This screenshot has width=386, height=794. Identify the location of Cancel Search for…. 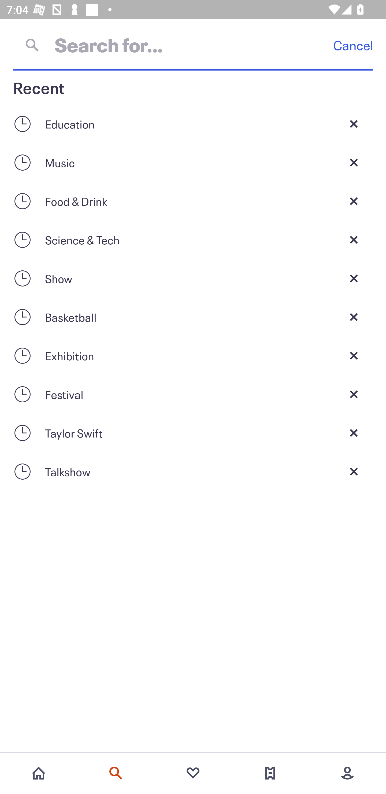
(193, 45).